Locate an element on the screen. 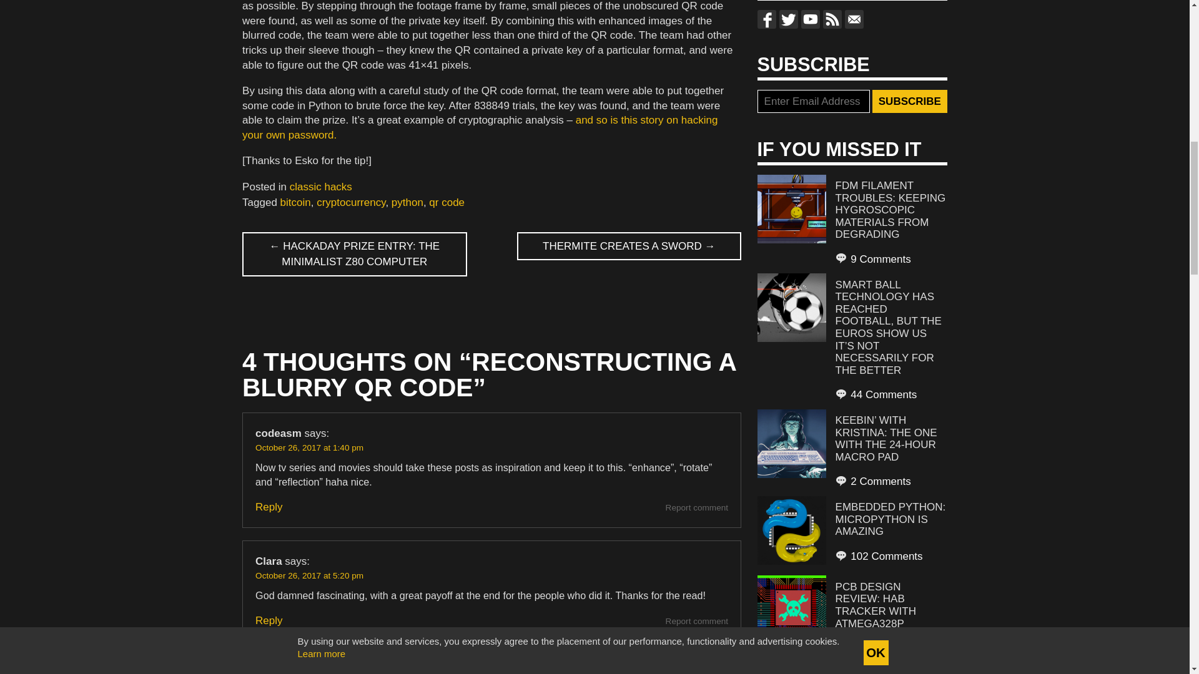 The height and width of the screenshot is (674, 1199). October 26, 2017 at 5:20 pm is located at coordinates (308, 575).